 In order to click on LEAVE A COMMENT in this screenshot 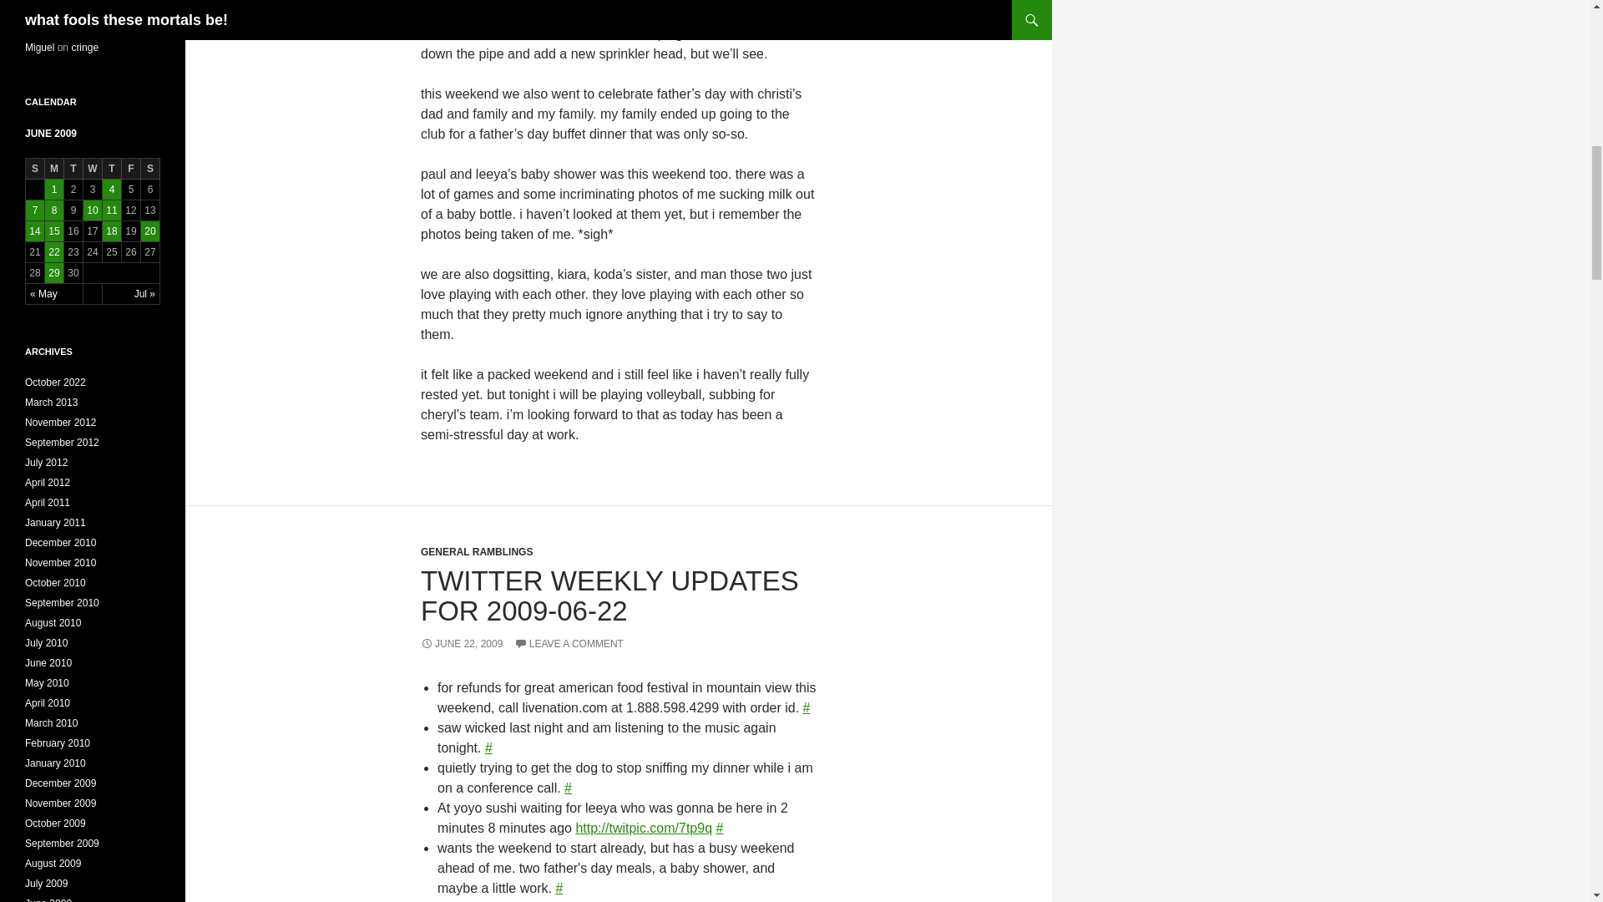, I will do `click(569, 643)`.